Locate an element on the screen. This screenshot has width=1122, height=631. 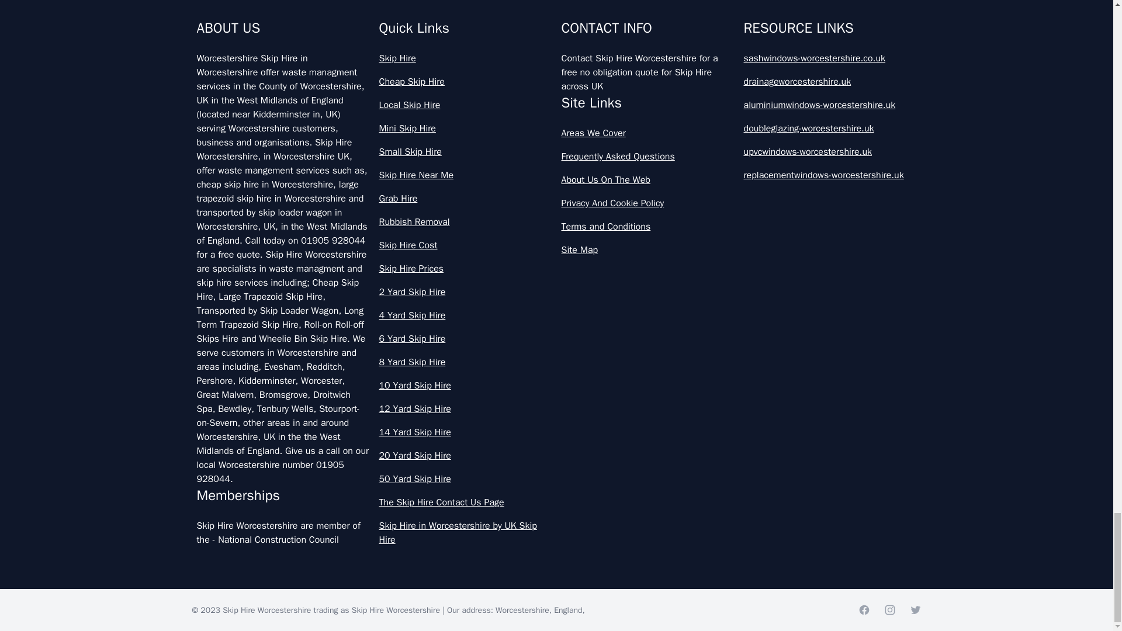
National Construction Council is located at coordinates (278, 540).